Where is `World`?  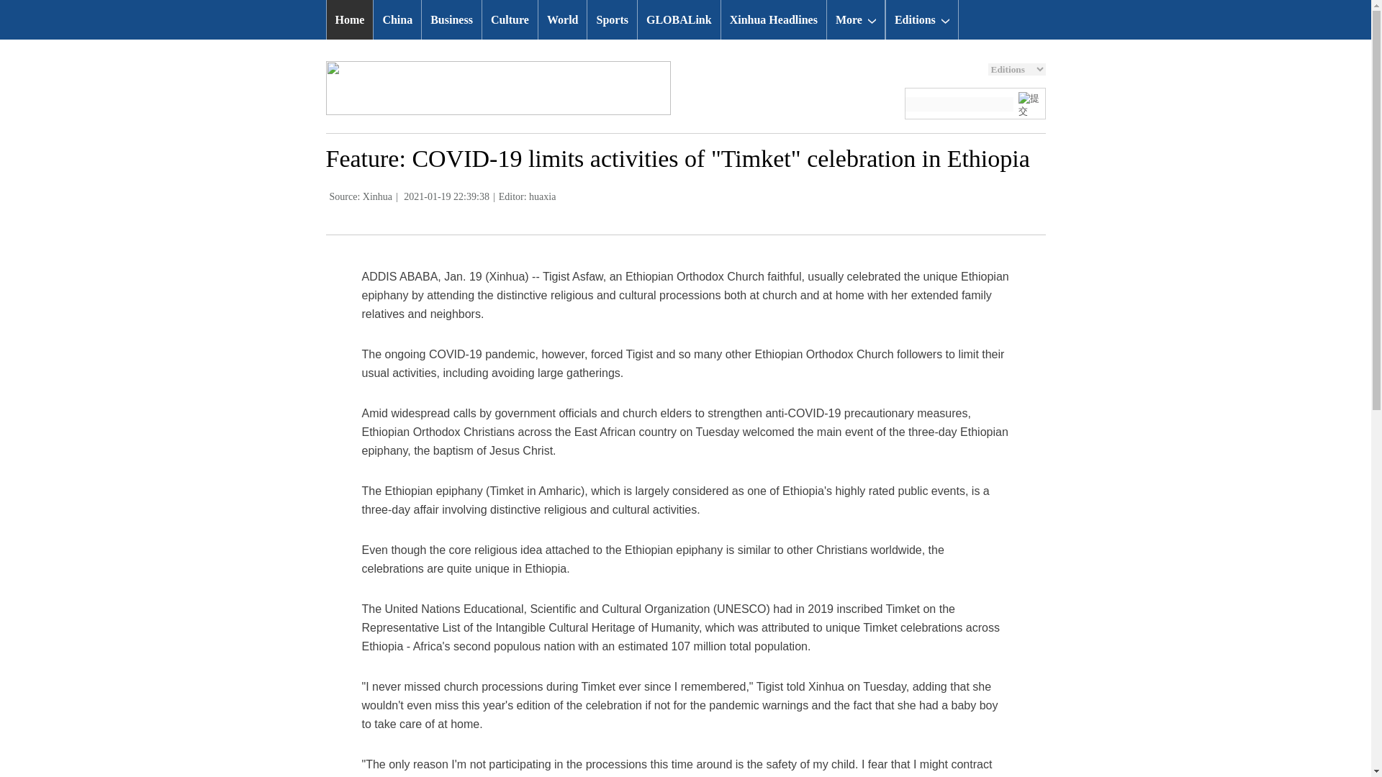 World is located at coordinates (563, 20).